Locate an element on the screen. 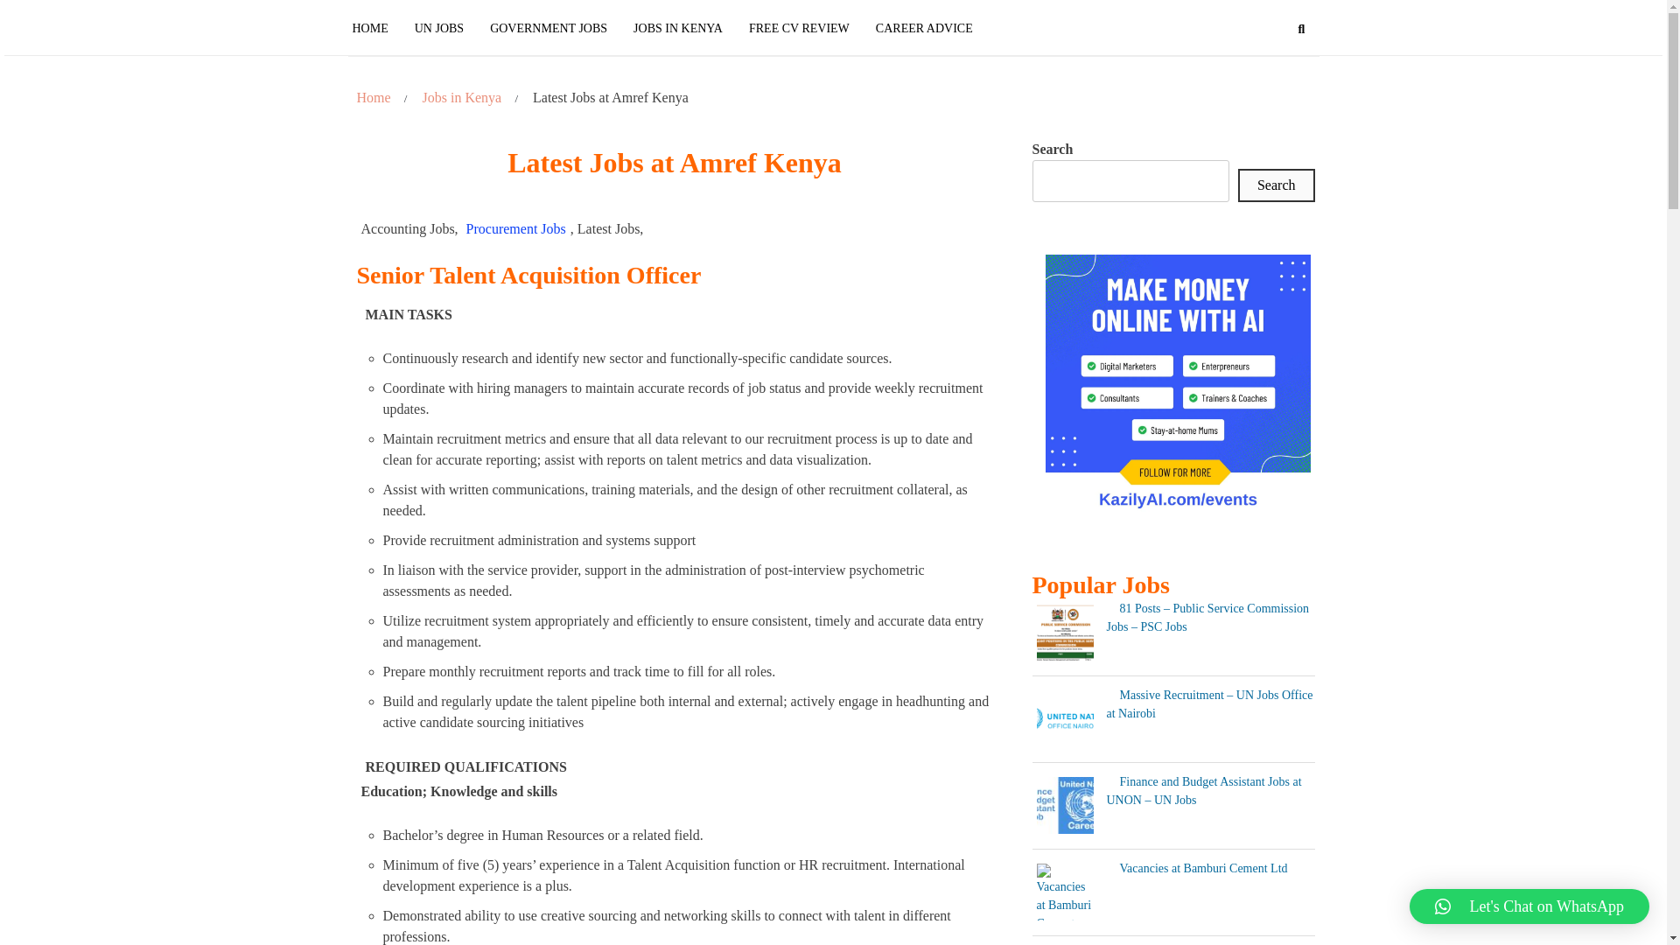  Search is located at coordinates (1270, 101).